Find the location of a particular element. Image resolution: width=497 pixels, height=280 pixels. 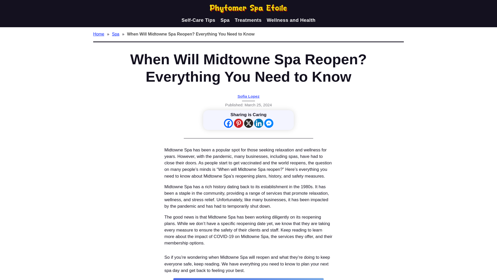

Linkedin is located at coordinates (259, 123).